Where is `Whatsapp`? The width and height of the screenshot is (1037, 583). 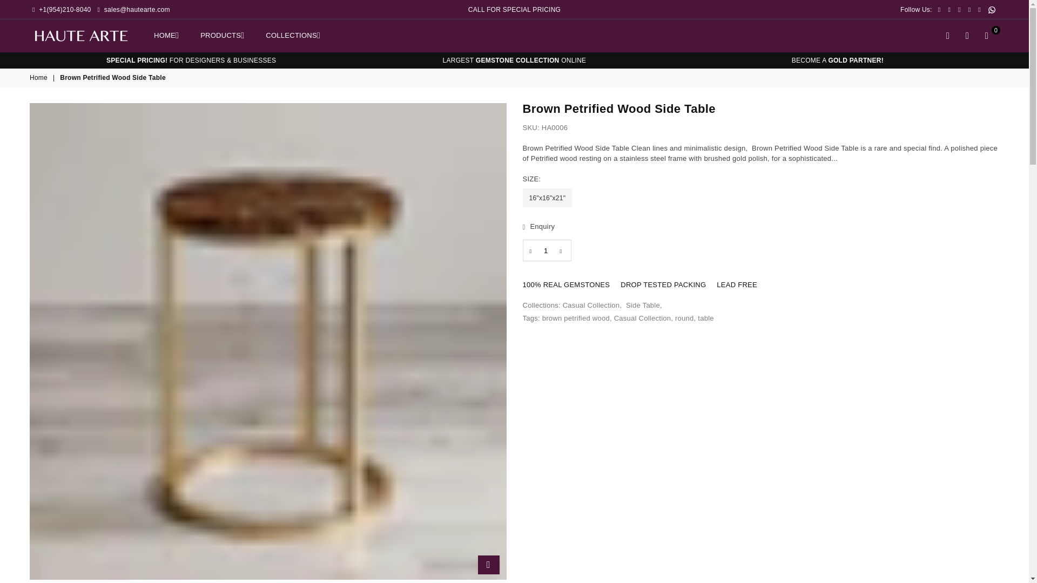
Whatsapp is located at coordinates (992, 10).